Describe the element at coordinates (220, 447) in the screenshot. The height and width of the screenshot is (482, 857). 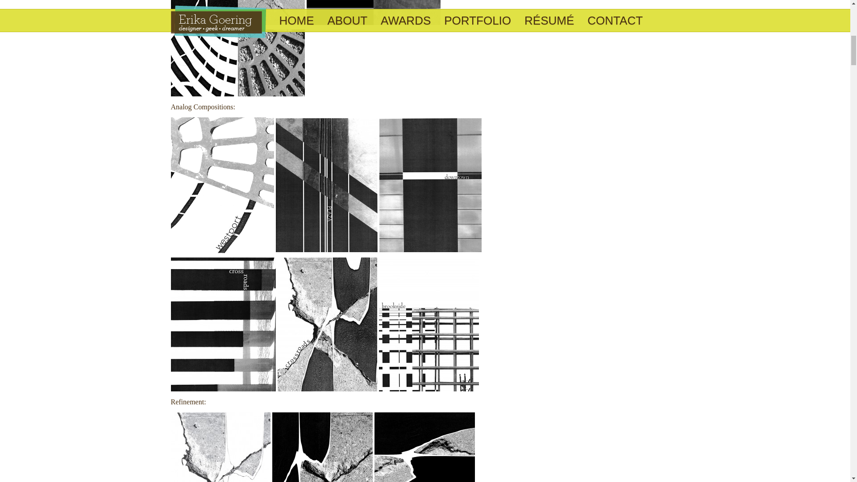
I see `crossroads1` at that location.